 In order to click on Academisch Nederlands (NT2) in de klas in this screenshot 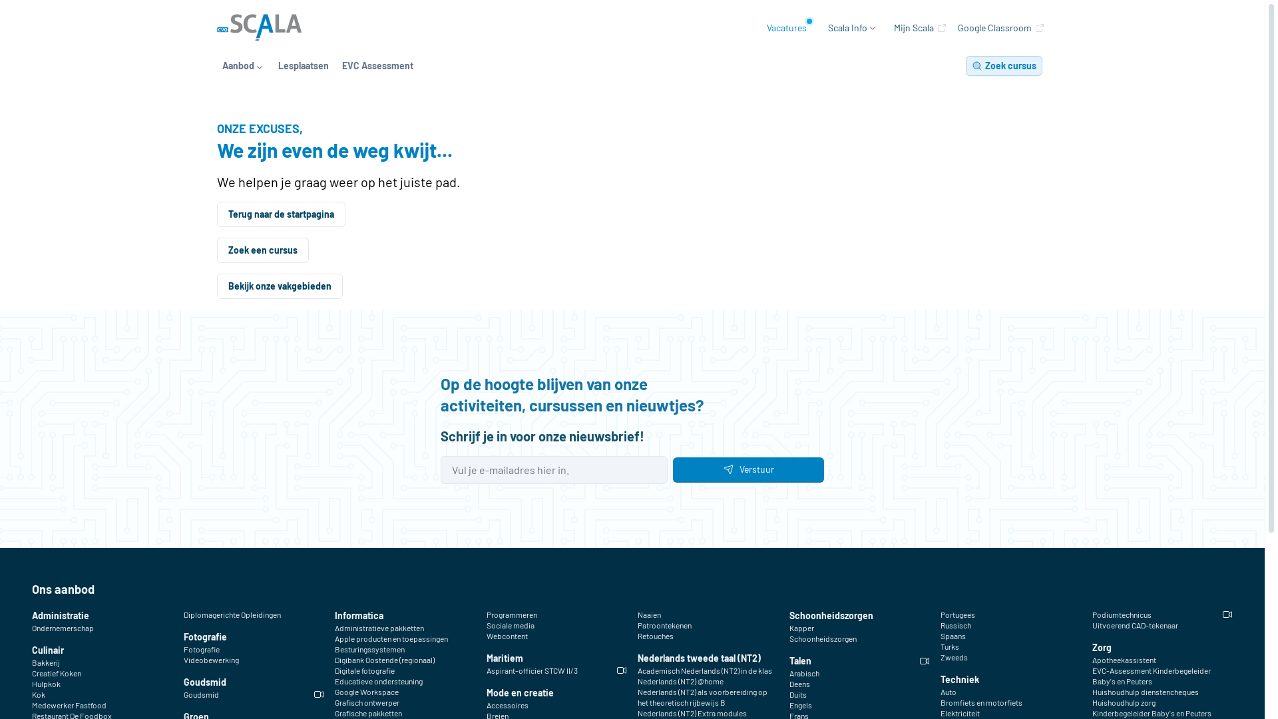, I will do `click(705, 670)`.